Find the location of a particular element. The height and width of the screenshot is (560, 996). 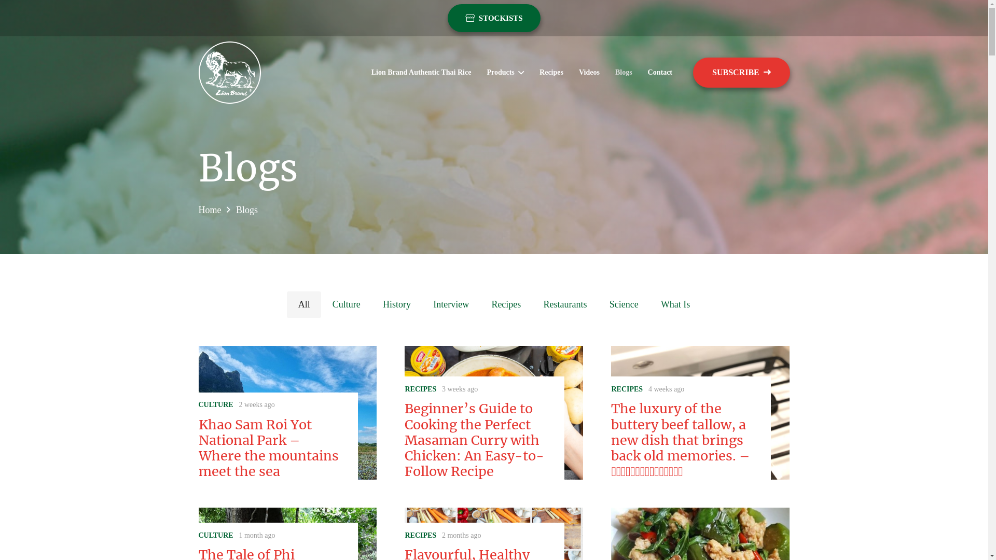

Culture is located at coordinates (347, 304).